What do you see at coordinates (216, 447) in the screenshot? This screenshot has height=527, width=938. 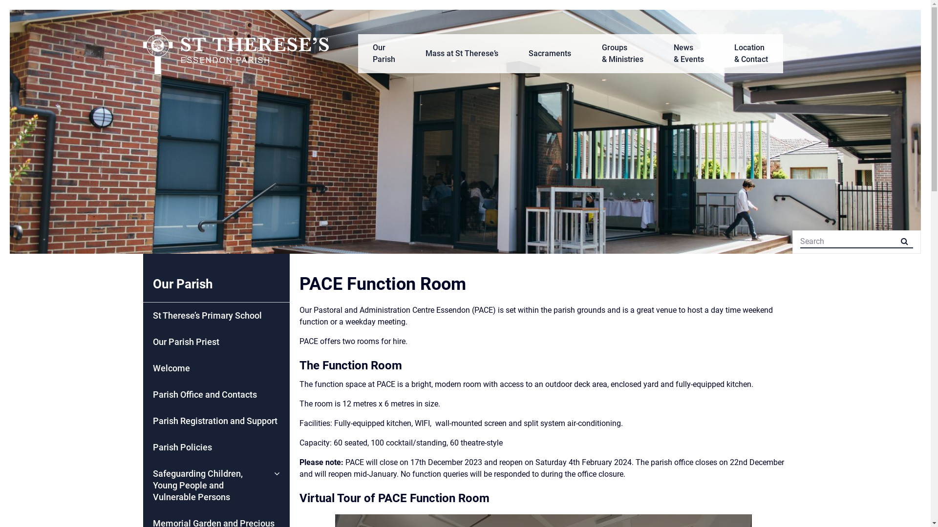 I see `Parish Policies` at bounding box center [216, 447].